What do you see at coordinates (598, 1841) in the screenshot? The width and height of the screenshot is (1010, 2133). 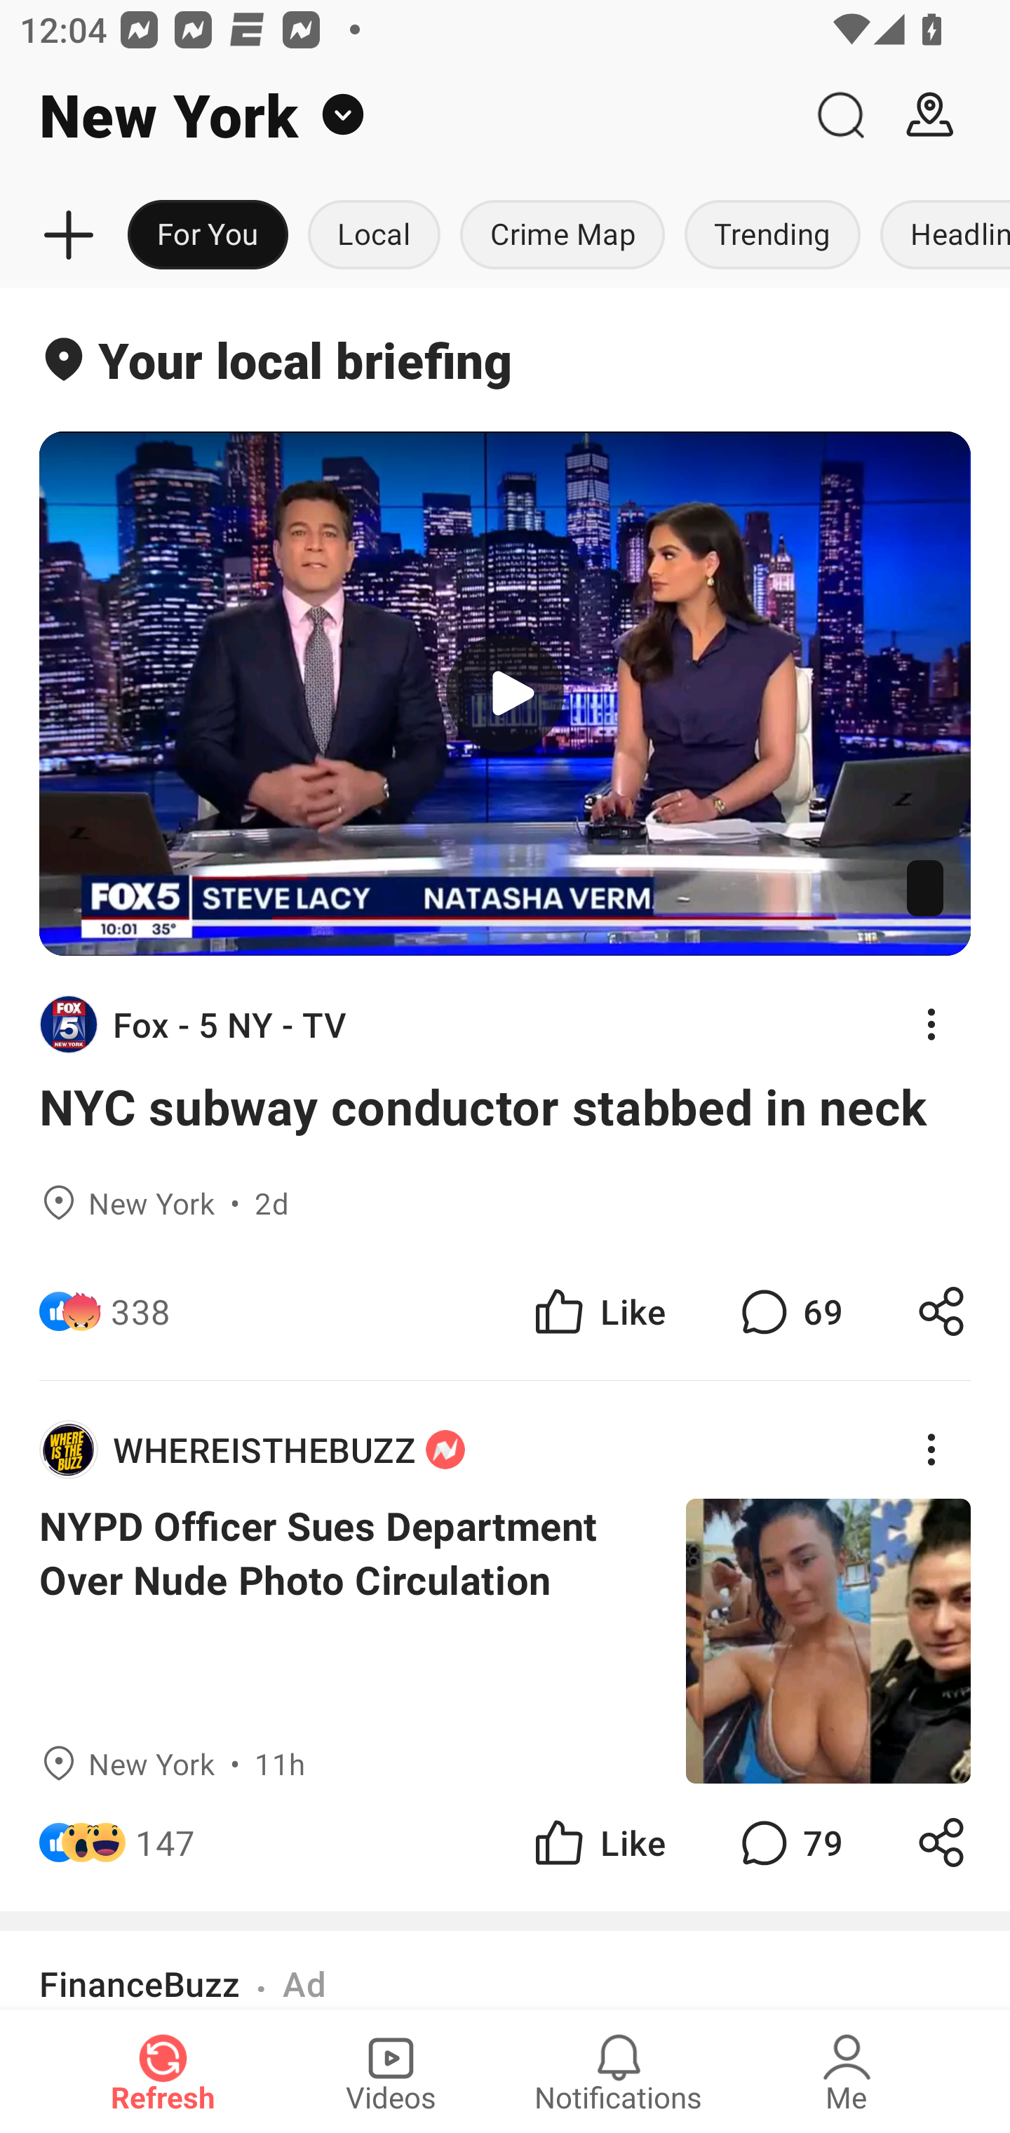 I see `Like` at bounding box center [598, 1841].